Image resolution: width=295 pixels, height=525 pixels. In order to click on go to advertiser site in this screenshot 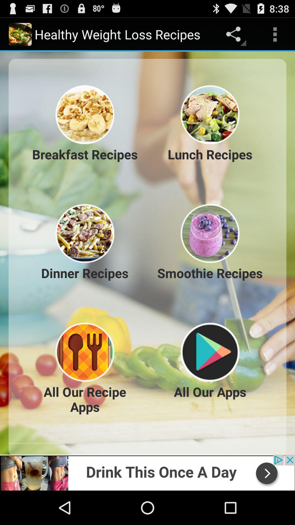, I will do `click(147, 472)`.